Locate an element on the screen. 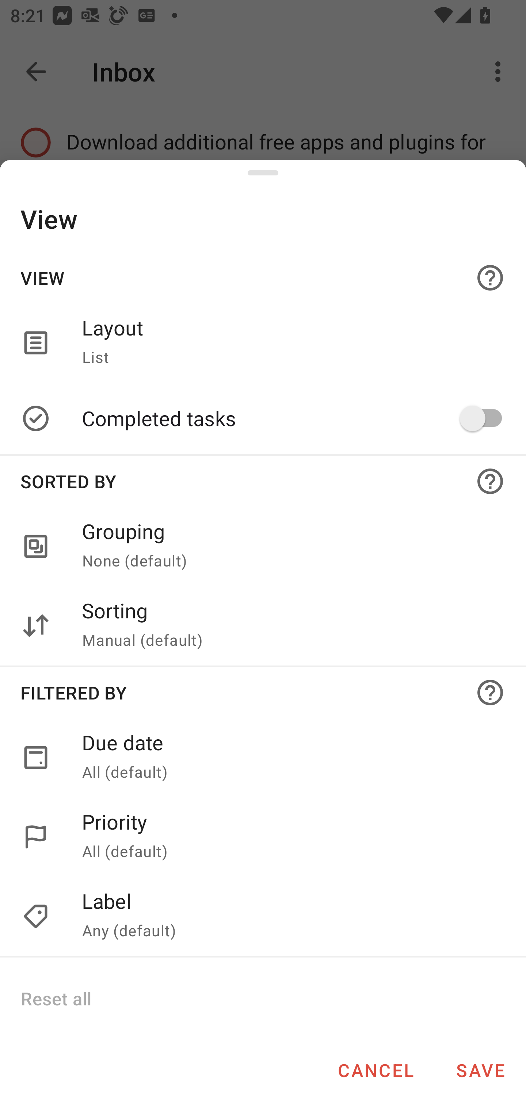 Image resolution: width=526 pixels, height=1111 pixels. SORTED BY is located at coordinates (263, 481).